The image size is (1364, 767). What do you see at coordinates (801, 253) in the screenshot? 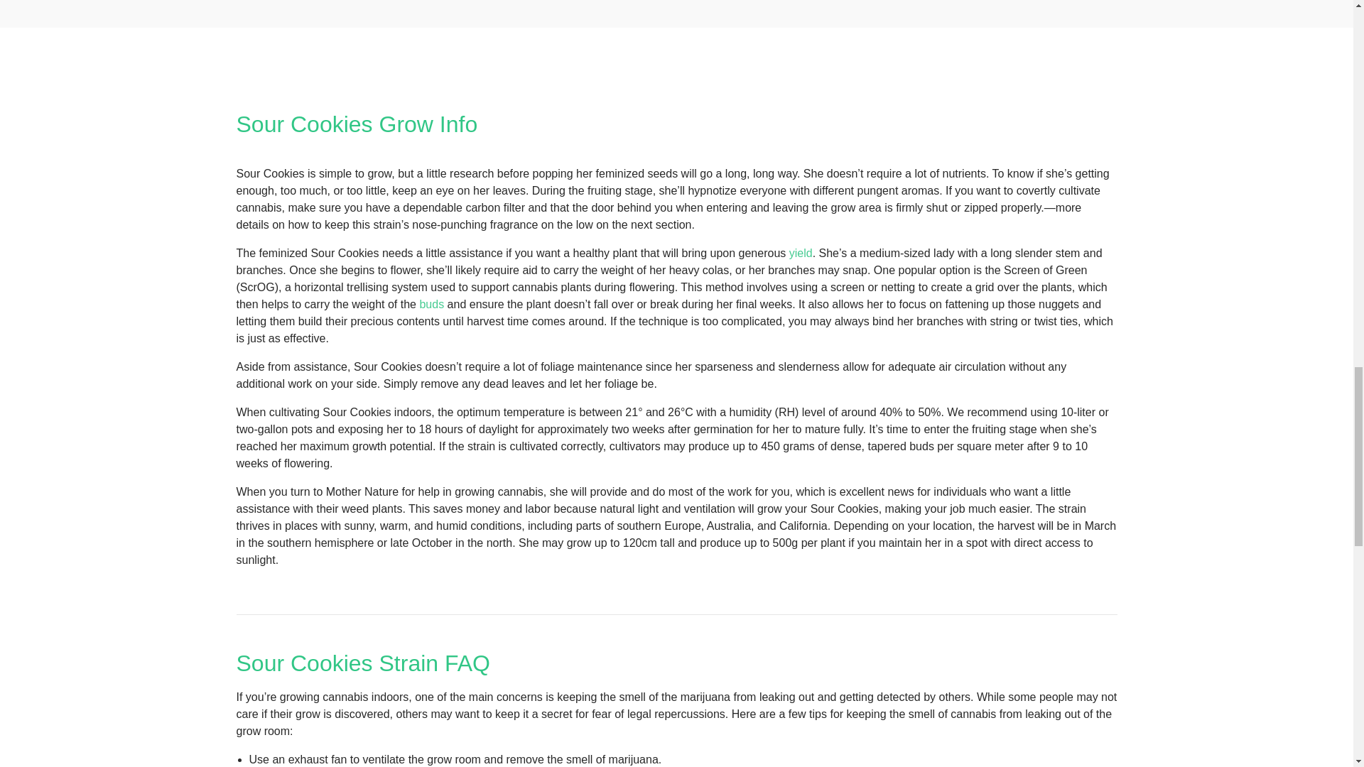
I see `yield` at bounding box center [801, 253].